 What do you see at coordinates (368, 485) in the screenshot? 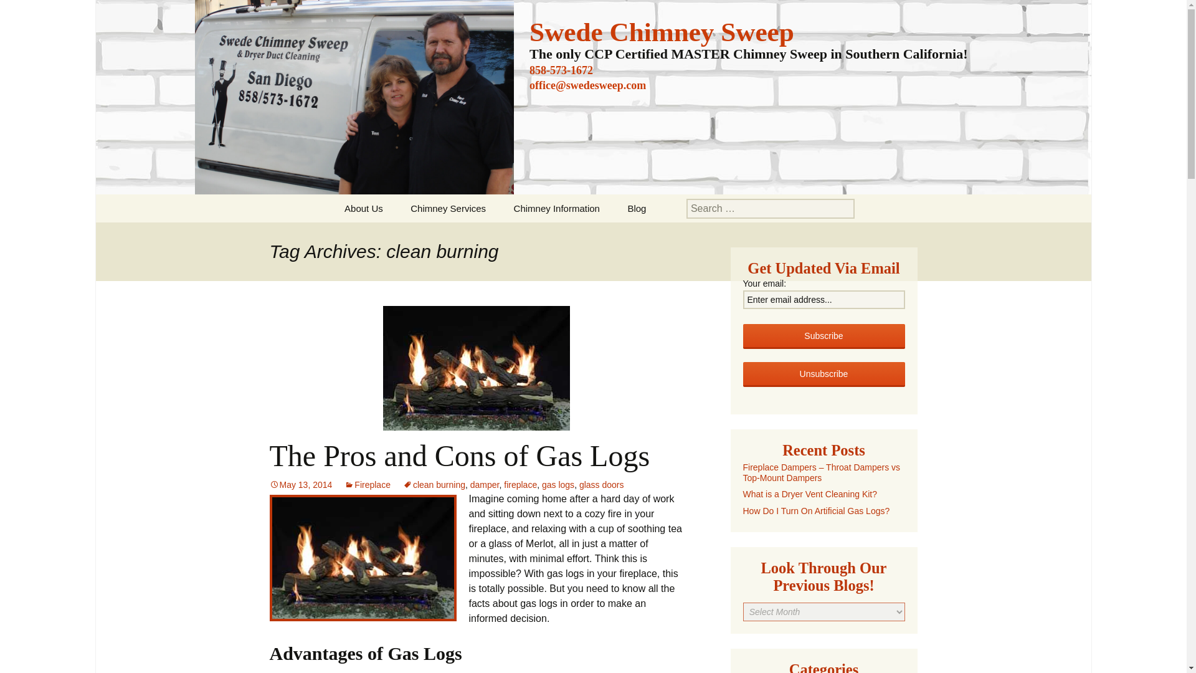
I see `Fireplace` at bounding box center [368, 485].